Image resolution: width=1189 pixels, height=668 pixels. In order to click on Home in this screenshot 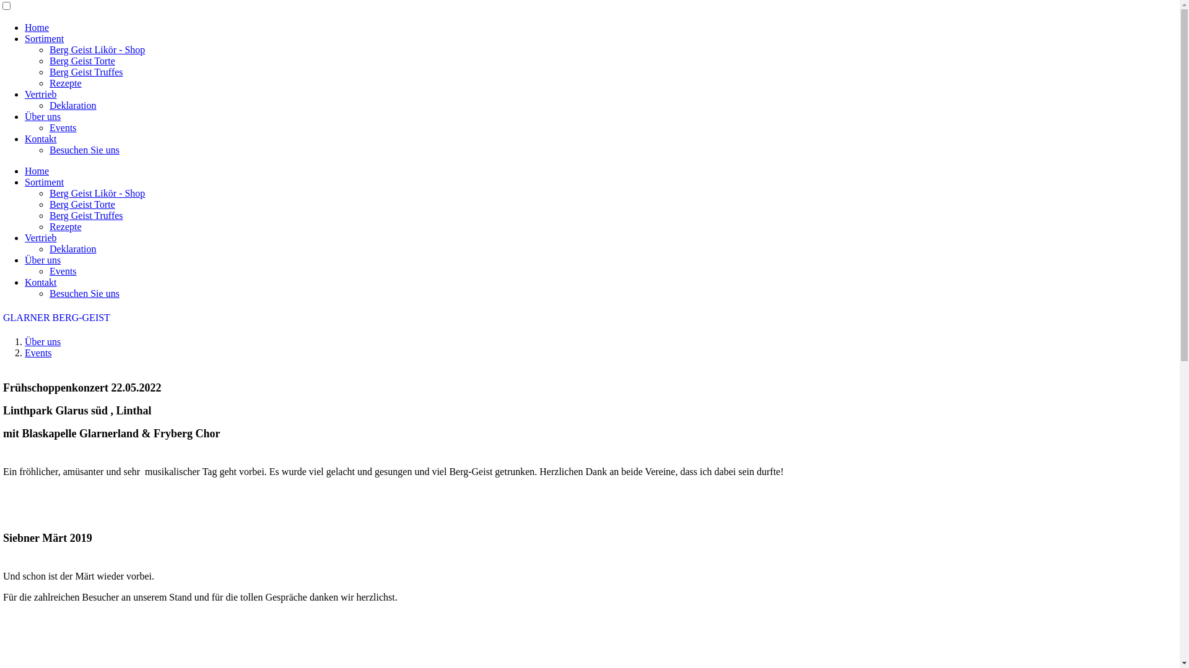, I will do `click(37, 171)`.